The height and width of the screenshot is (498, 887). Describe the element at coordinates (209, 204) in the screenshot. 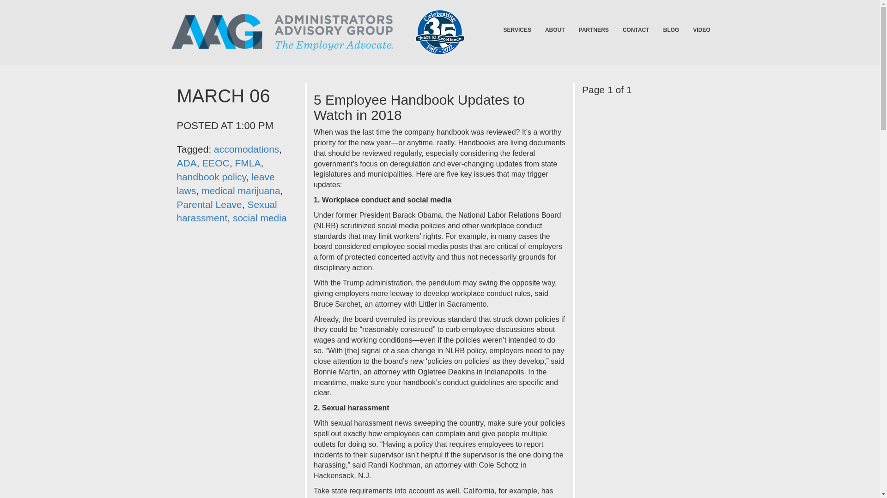

I see `Parental Leave` at that location.